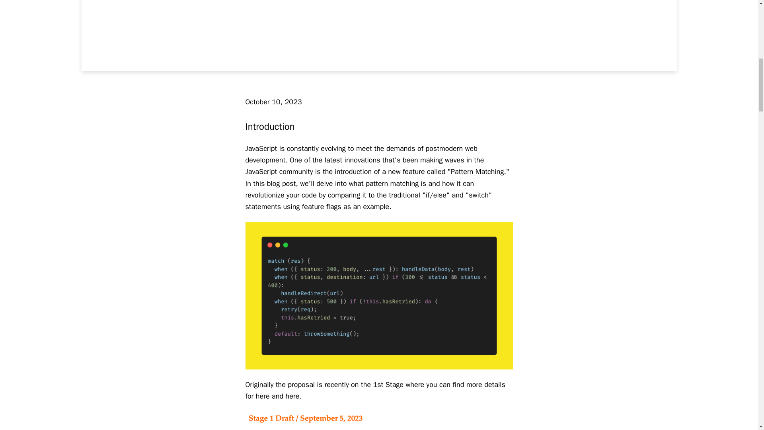 This screenshot has width=764, height=430. I want to click on here, so click(292, 396).